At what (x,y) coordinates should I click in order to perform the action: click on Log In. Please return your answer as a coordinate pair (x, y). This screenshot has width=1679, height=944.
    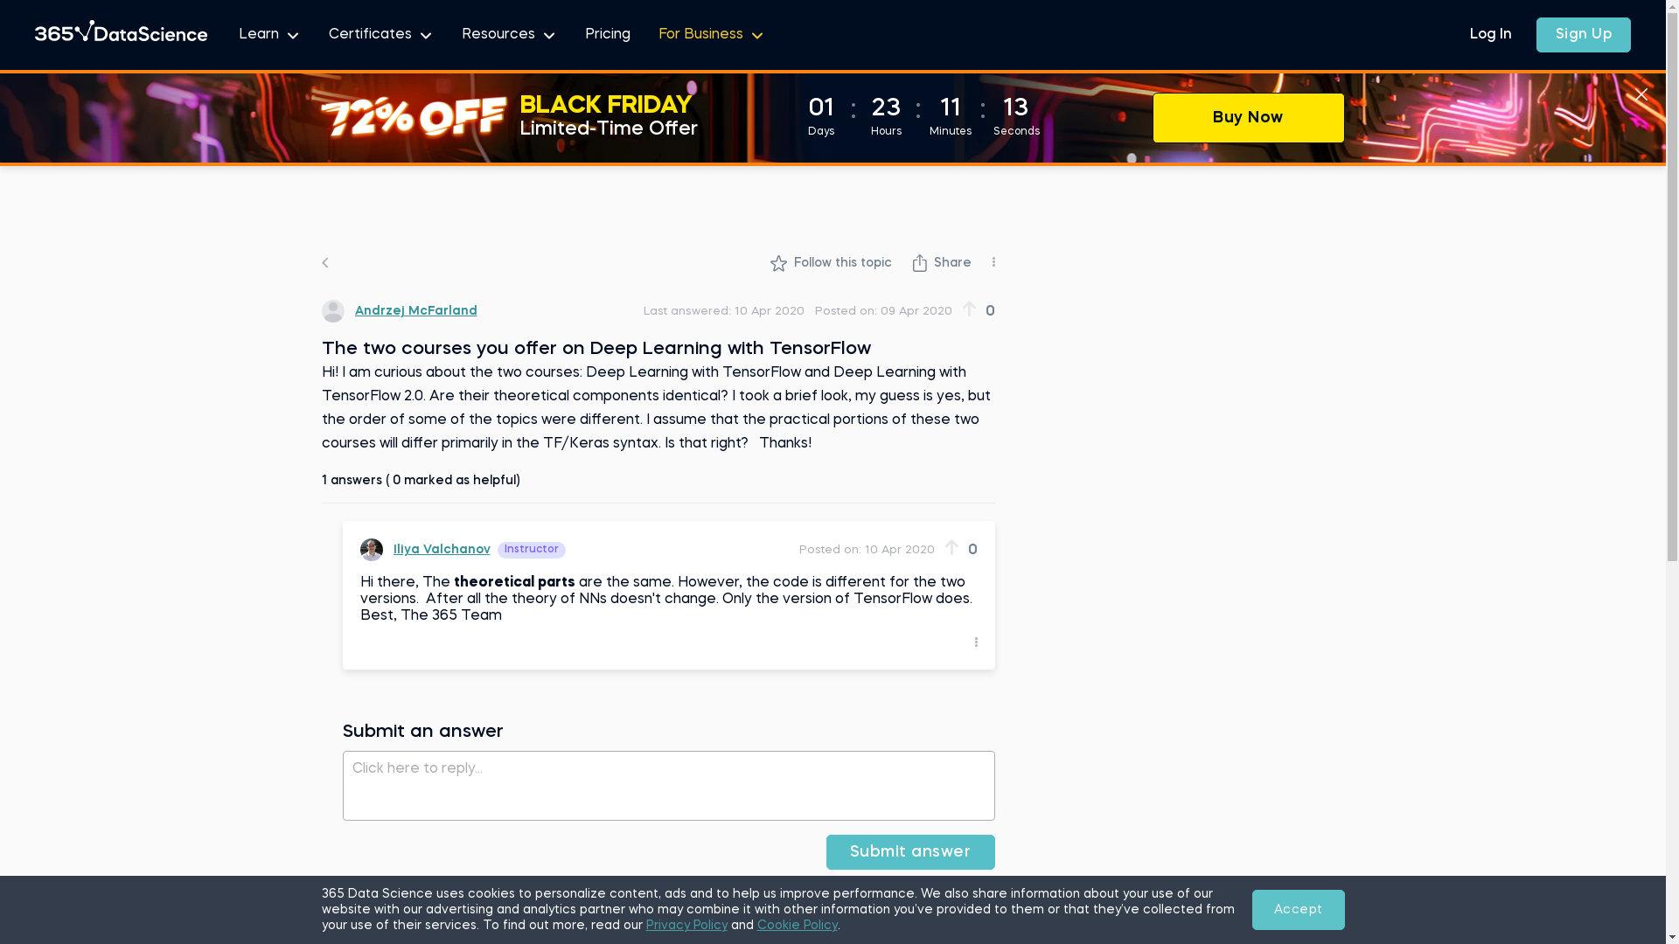
    Looking at the image, I should click on (1491, 35).